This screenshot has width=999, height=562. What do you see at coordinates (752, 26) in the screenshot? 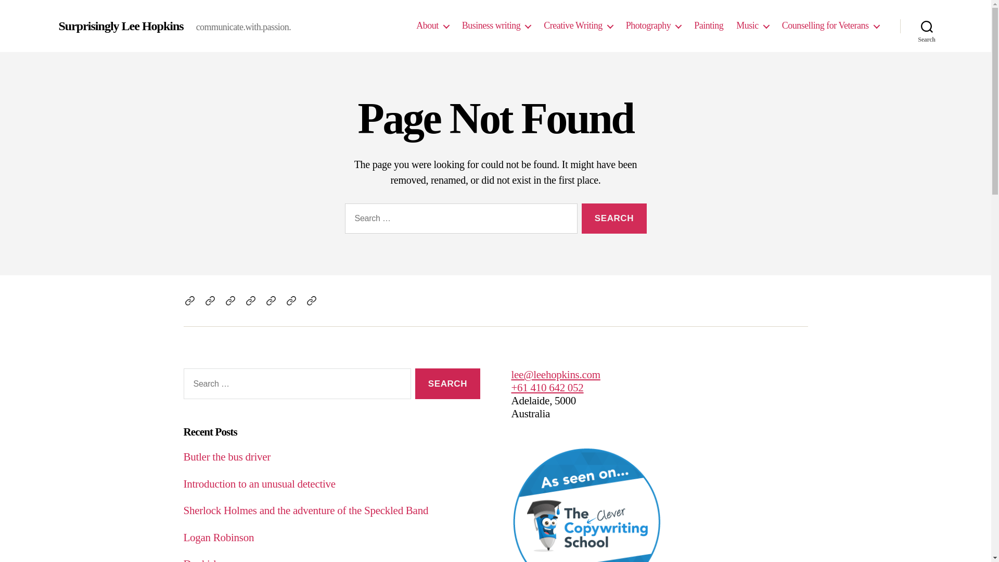
I see `Music` at bounding box center [752, 26].